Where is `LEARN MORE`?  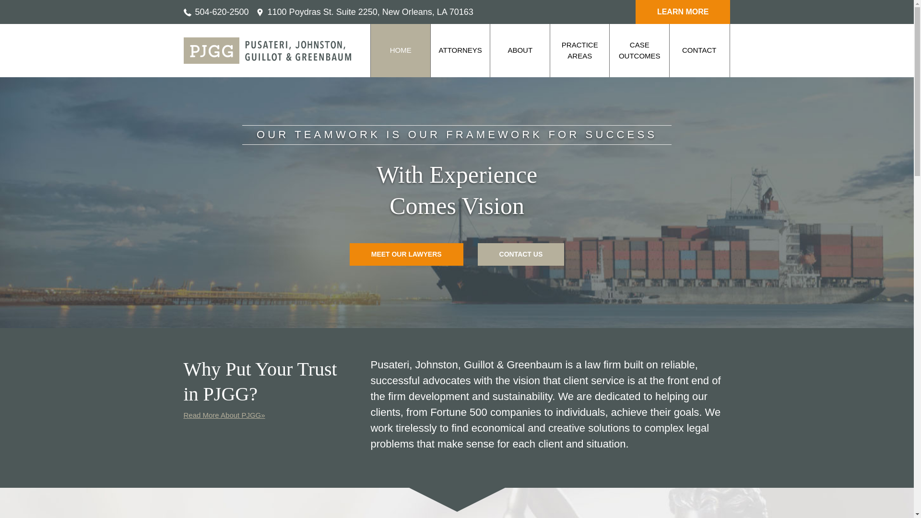 LEARN MORE is located at coordinates (683, 12).